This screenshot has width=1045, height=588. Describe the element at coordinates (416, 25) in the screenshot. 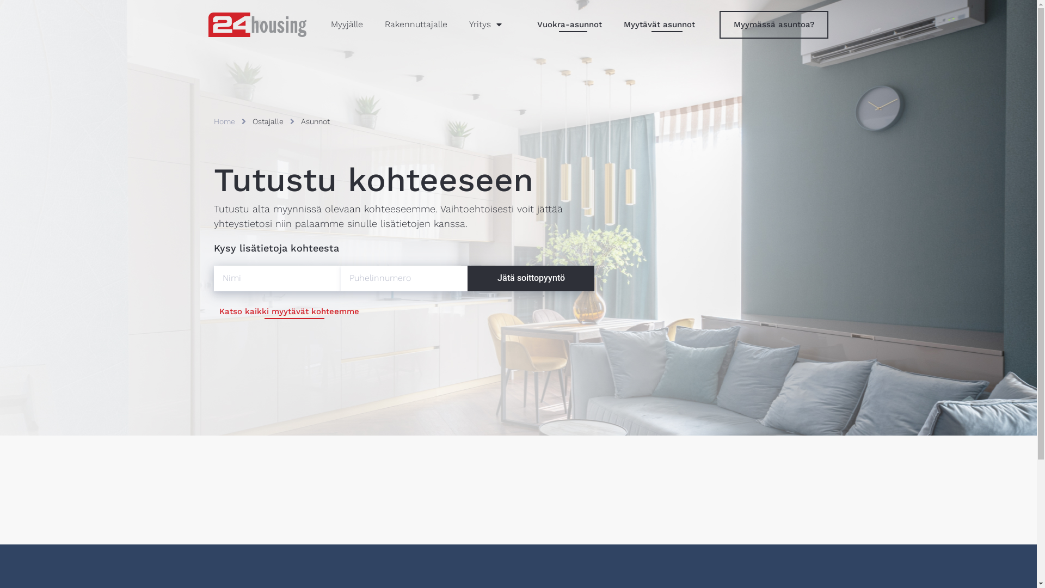

I see `Rakennuttajalle` at that location.